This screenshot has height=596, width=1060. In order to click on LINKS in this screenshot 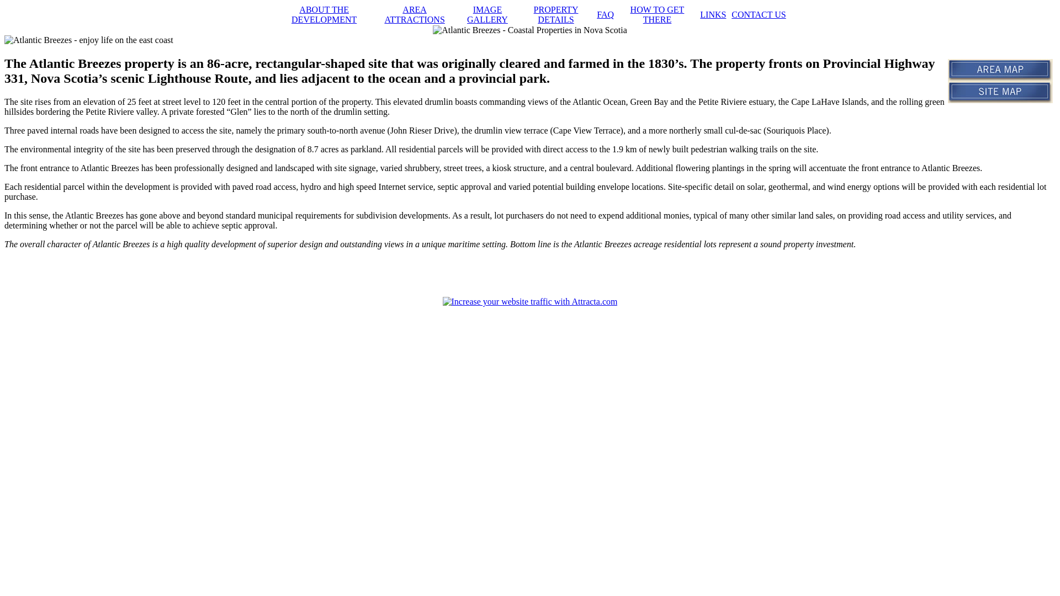, I will do `click(713, 14)`.